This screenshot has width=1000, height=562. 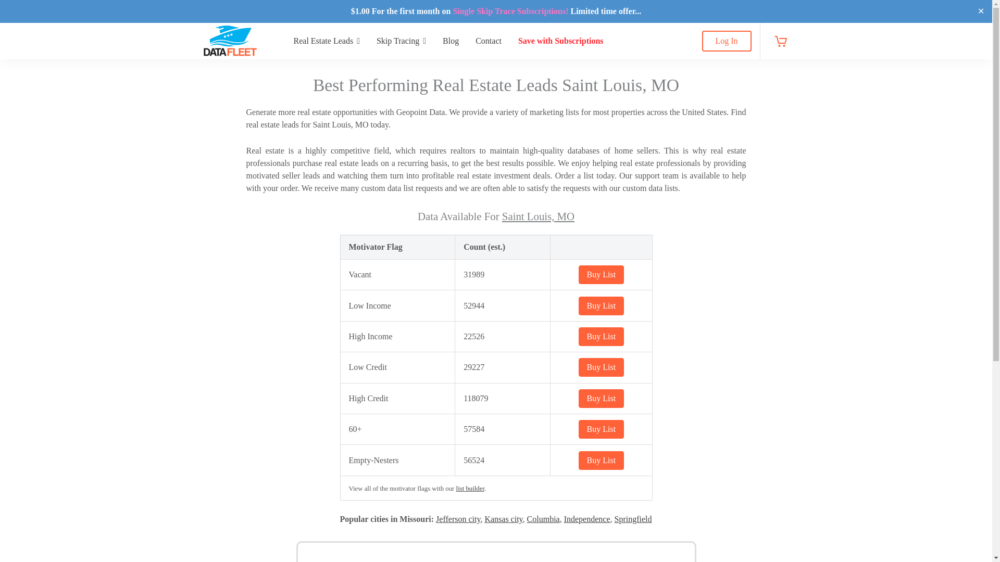 I want to click on Contact, so click(x=489, y=41).